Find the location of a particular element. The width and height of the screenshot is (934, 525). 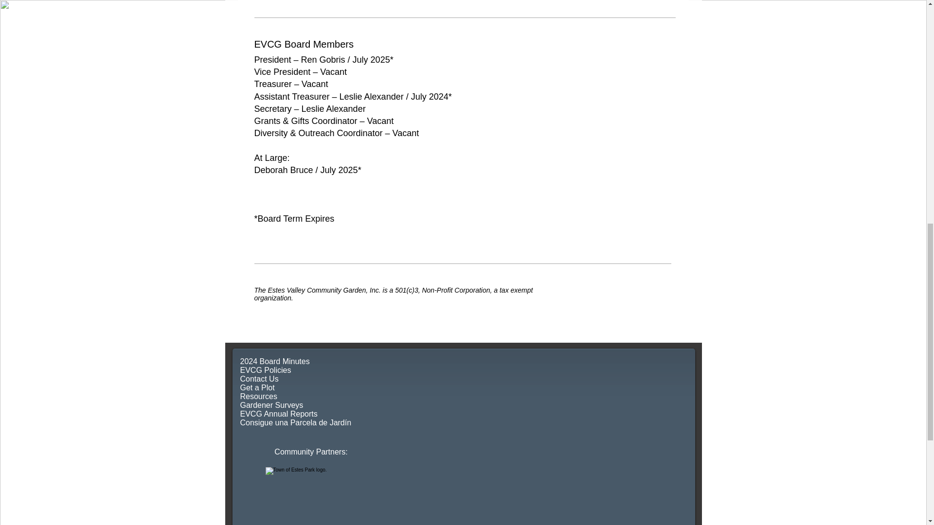

Contact Us   is located at coordinates (261, 379).